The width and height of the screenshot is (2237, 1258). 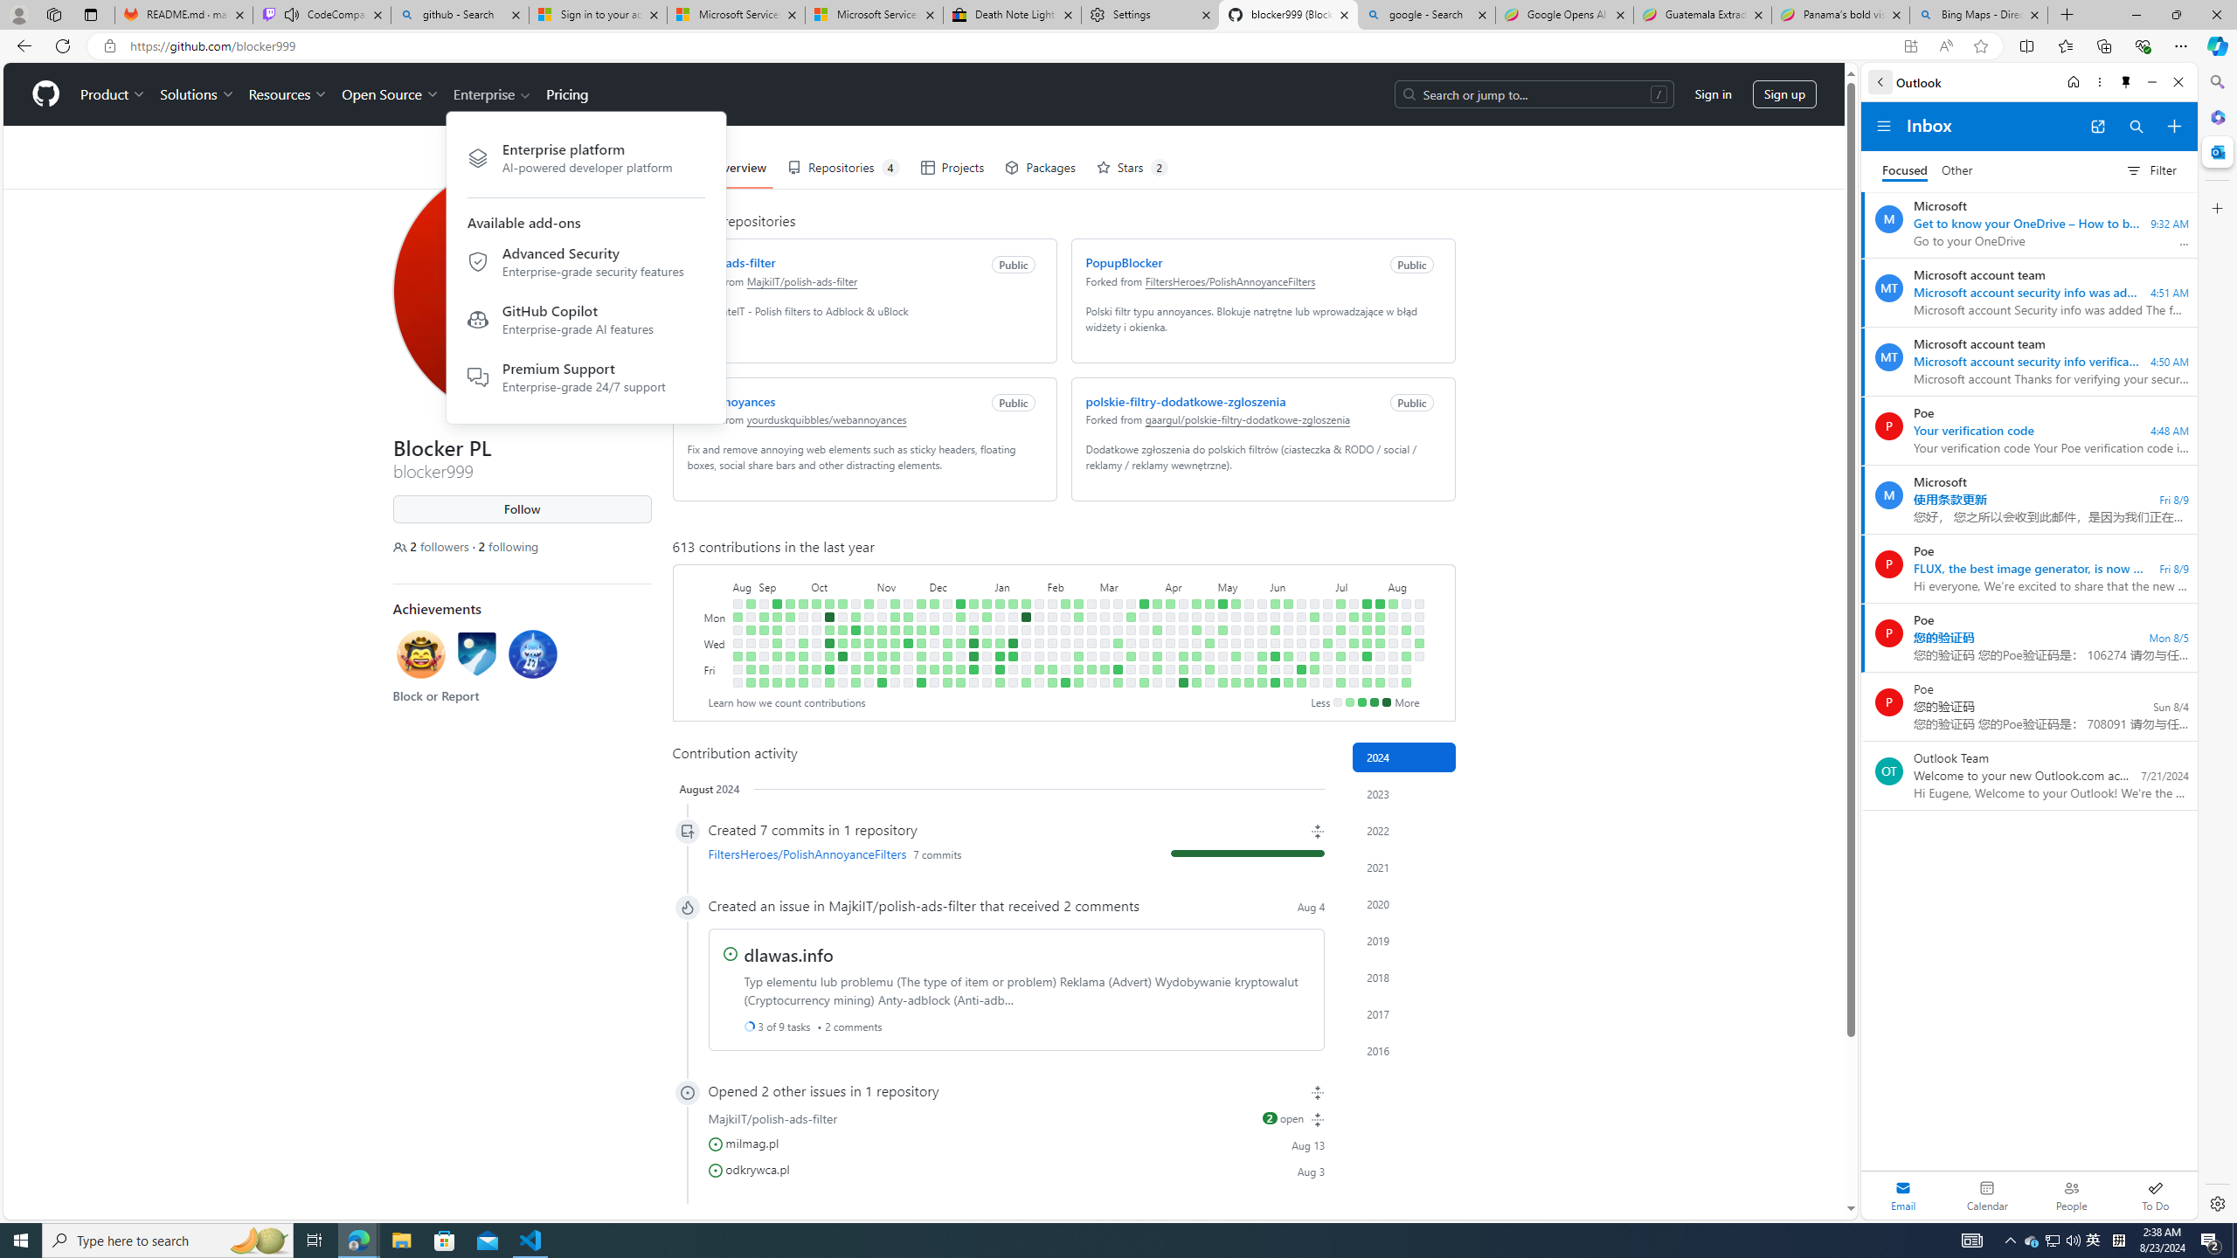 I want to click on No contributions on August 7th., so click(x=1393, y=643).